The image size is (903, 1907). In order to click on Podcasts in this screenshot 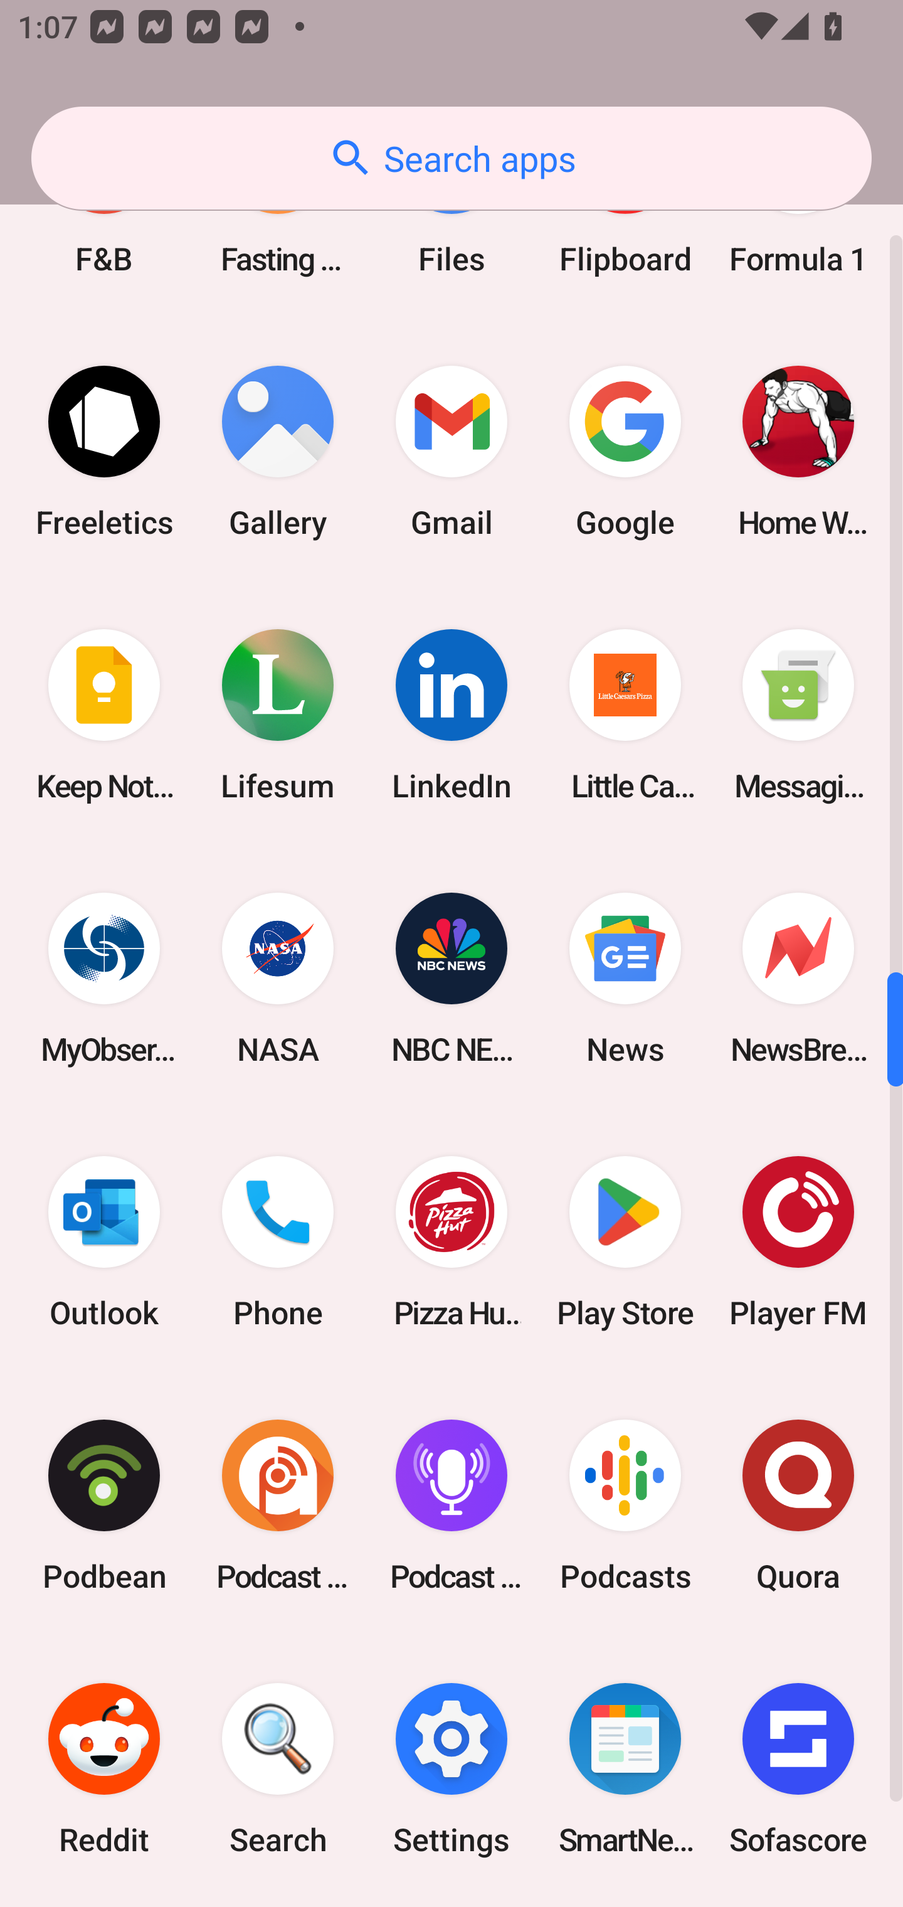, I will do `click(625, 1506)`.